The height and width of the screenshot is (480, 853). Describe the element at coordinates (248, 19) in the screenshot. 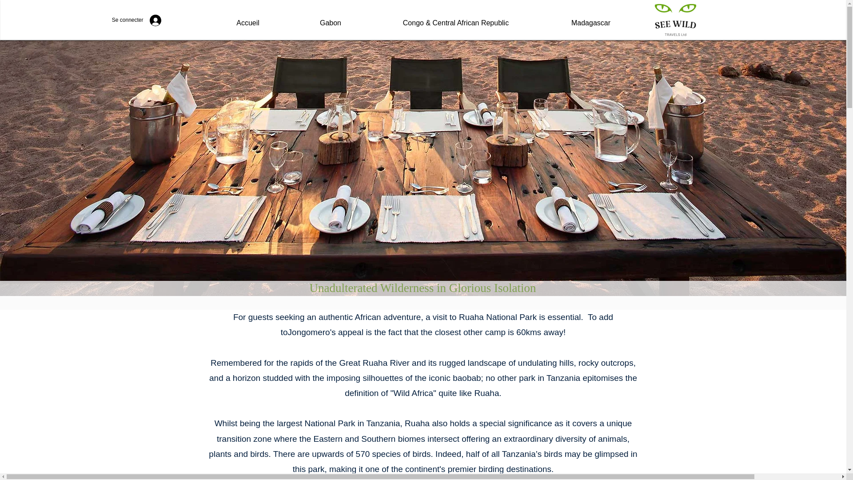

I see `Accueil` at that location.